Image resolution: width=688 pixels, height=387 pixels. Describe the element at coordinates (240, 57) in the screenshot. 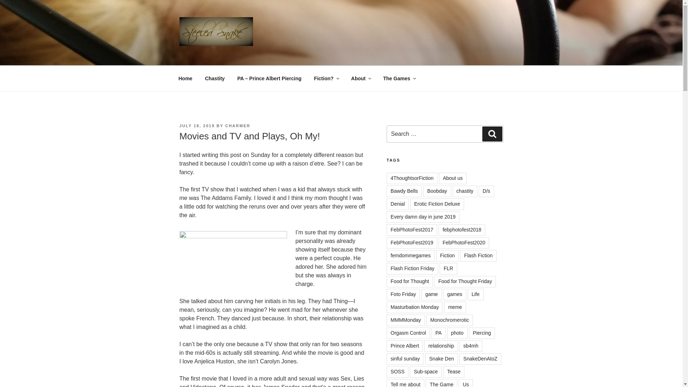

I see `STEELED SNAKE` at that location.